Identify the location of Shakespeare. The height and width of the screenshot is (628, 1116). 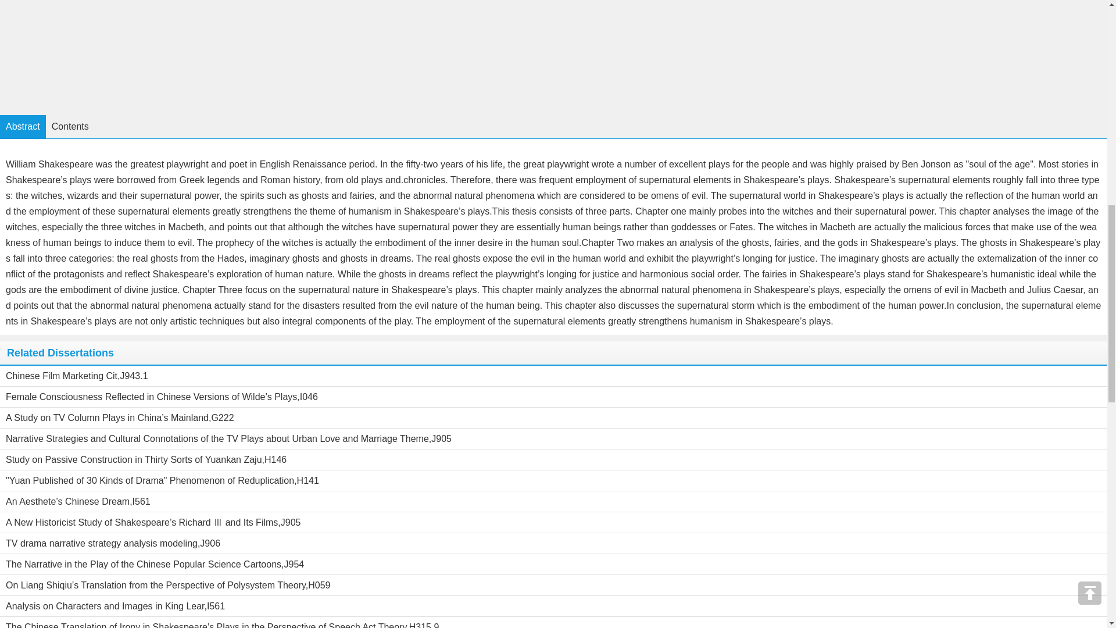
(65, 164).